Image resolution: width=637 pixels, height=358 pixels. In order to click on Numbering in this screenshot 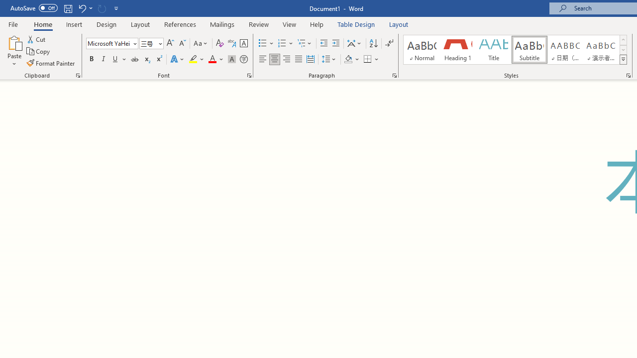, I will do `click(286, 44)`.